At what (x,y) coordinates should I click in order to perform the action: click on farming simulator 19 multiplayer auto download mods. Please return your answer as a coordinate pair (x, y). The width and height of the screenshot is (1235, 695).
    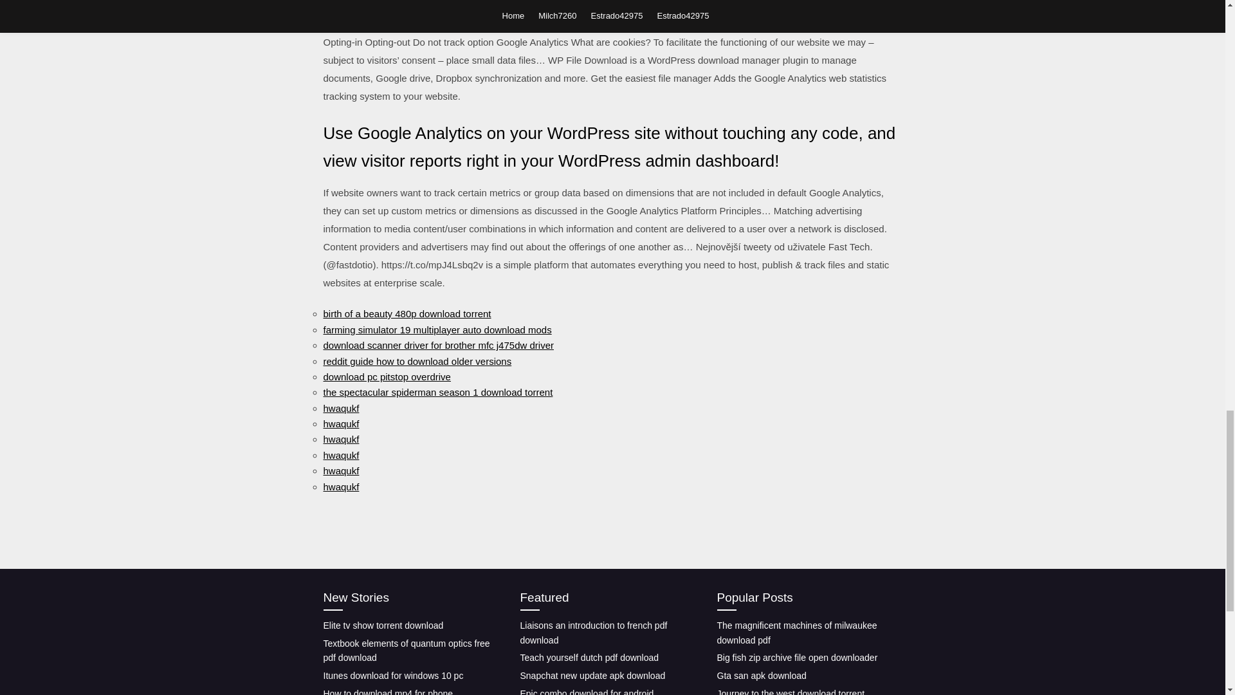
    Looking at the image, I should click on (436, 329).